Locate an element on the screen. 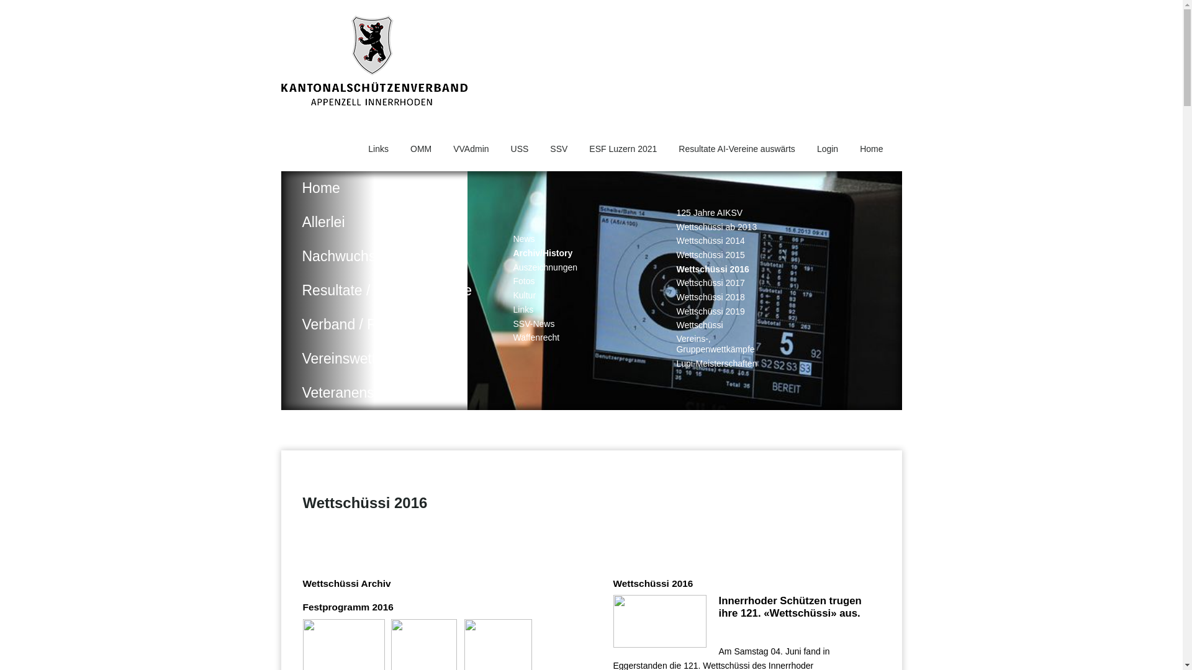  ESF Luzern 2021 is located at coordinates (623, 149).